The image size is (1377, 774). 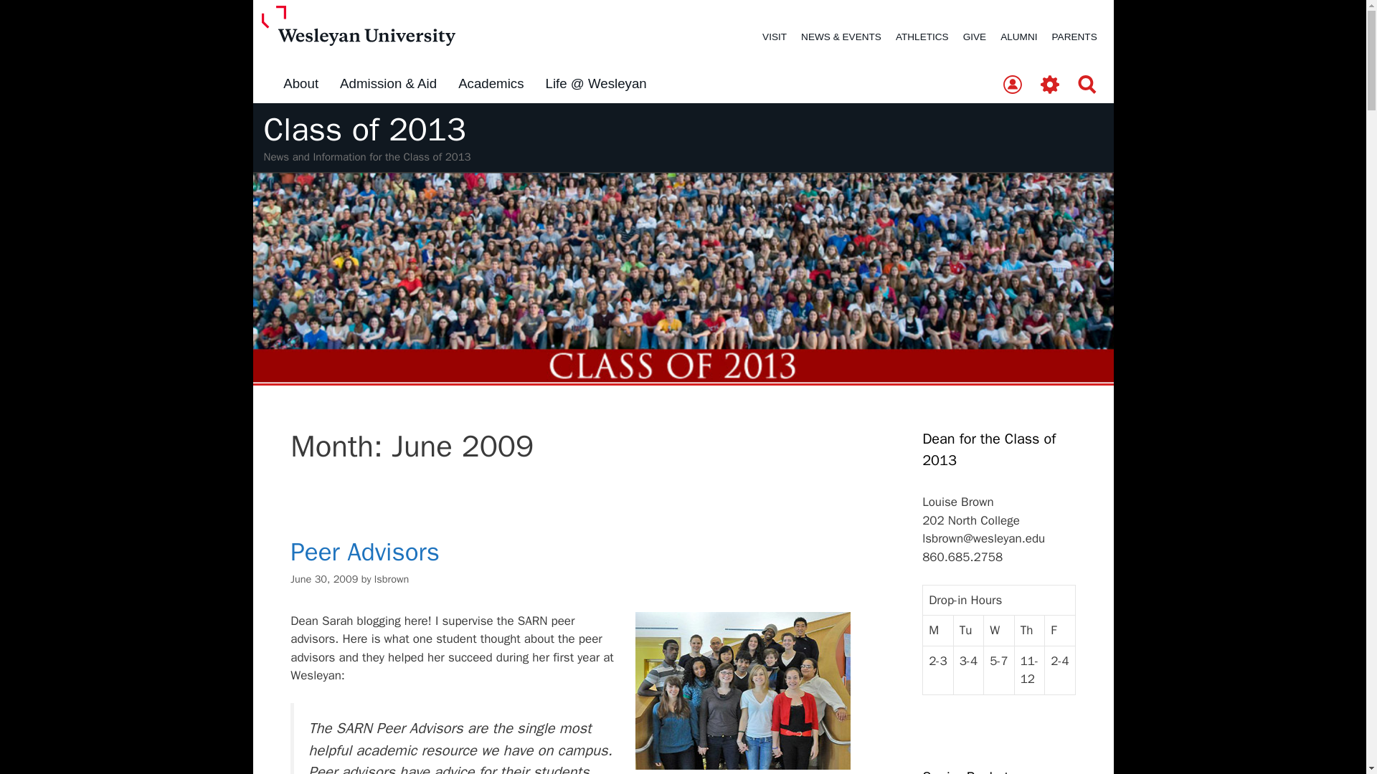 I want to click on lsbrown, so click(x=392, y=579).